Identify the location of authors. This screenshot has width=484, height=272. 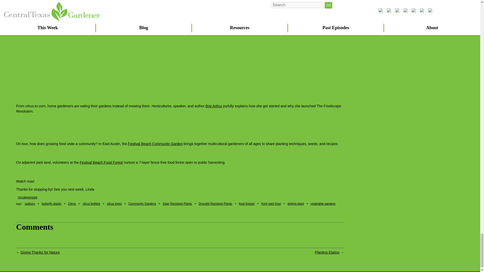
(30, 204).